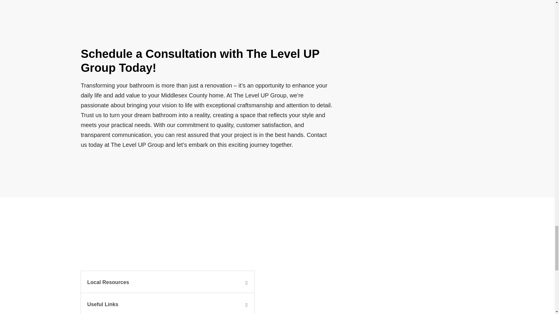 The image size is (559, 314). Describe the element at coordinates (103, 304) in the screenshot. I see `Useful Links` at that location.